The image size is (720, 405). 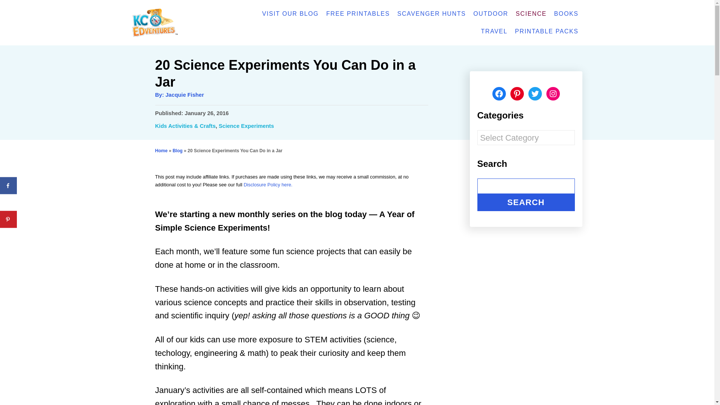 I want to click on PRINTABLE PACKS, so click(x=546, y=31).